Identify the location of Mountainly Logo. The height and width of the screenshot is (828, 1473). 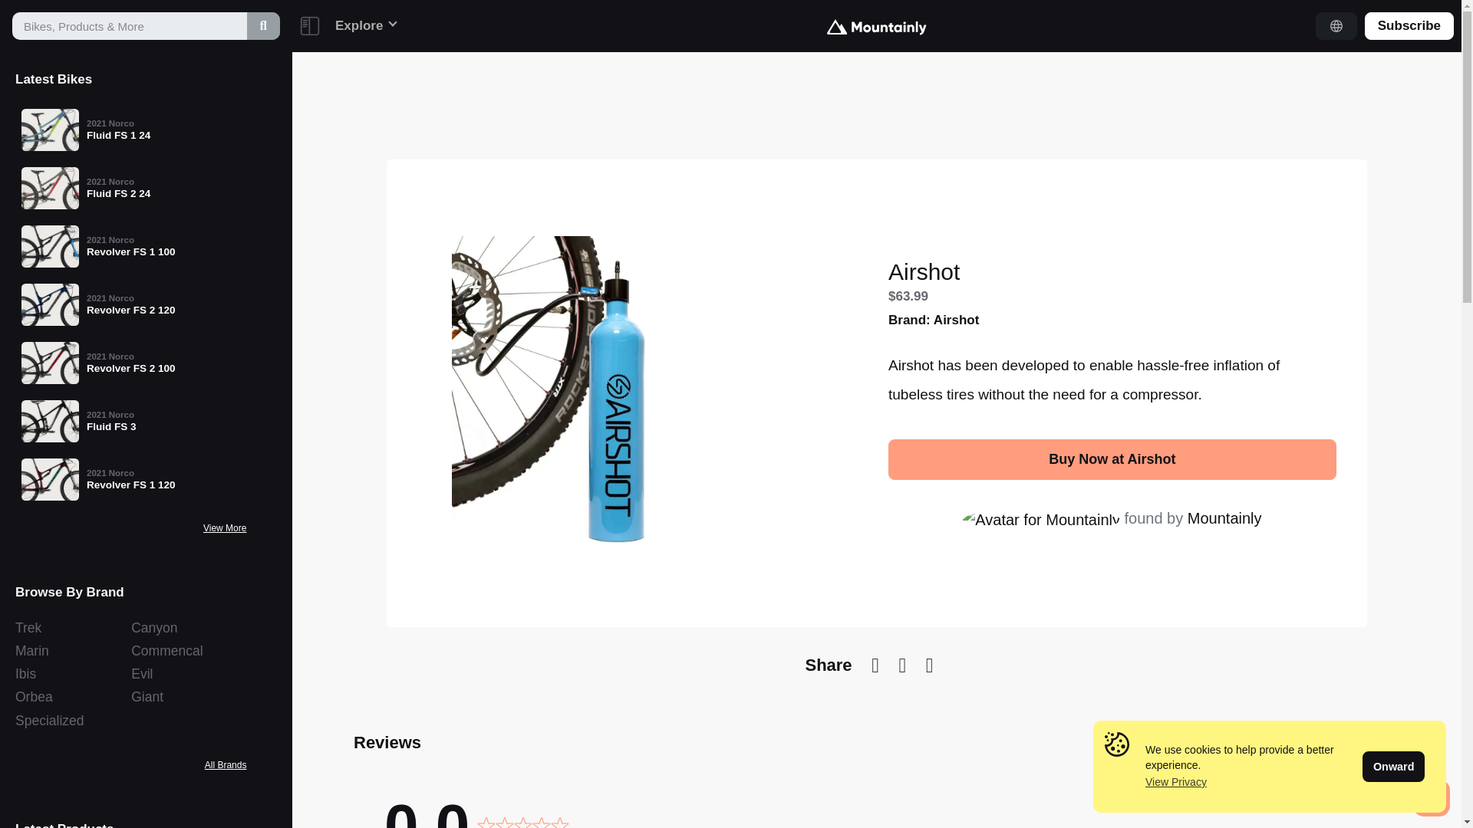
(72, 627).